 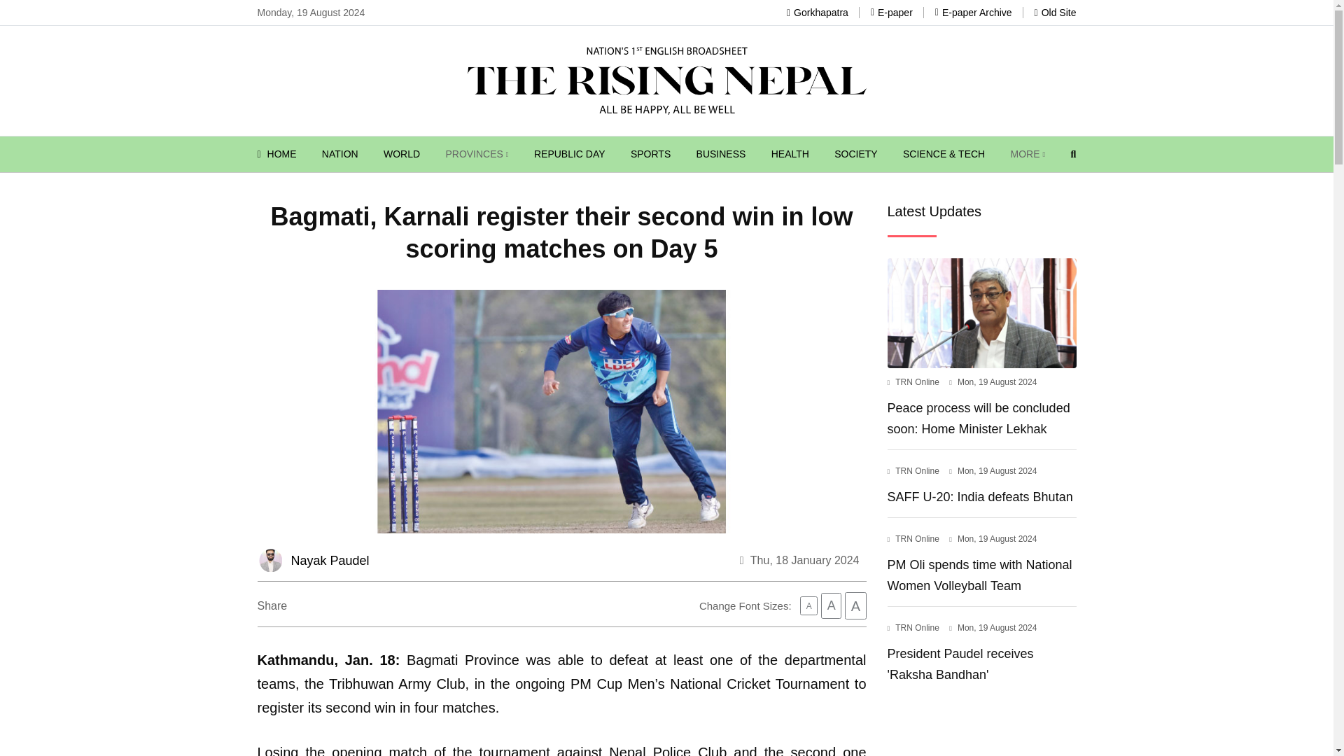 I want to click on HOME, so click(x=277, y=154).